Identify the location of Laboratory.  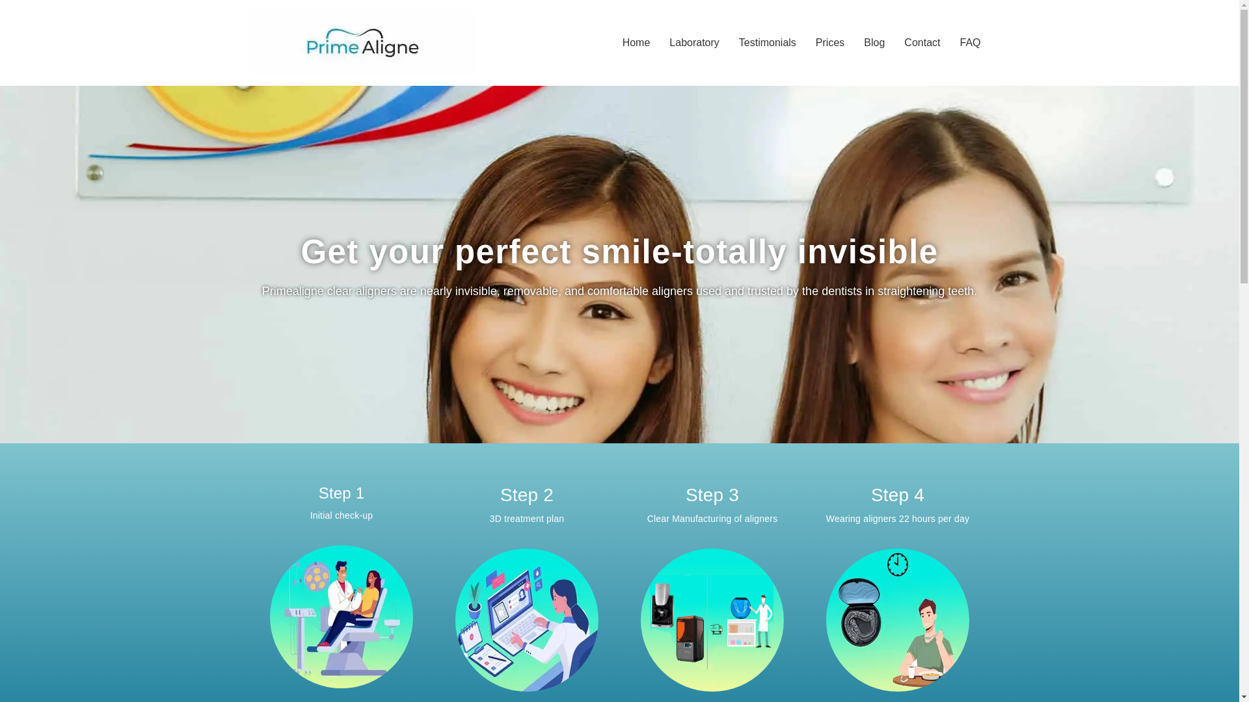
(694, 43).